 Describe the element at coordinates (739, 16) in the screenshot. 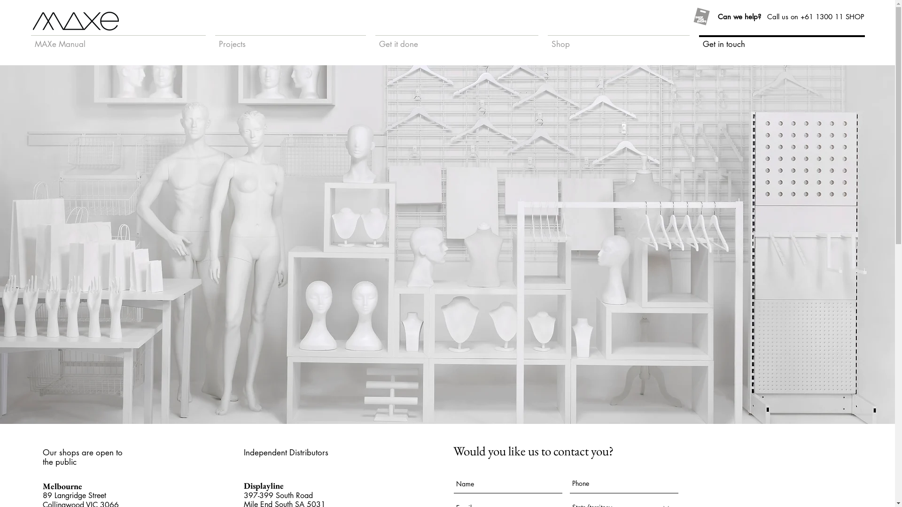

I see `Can we help?` at that location.